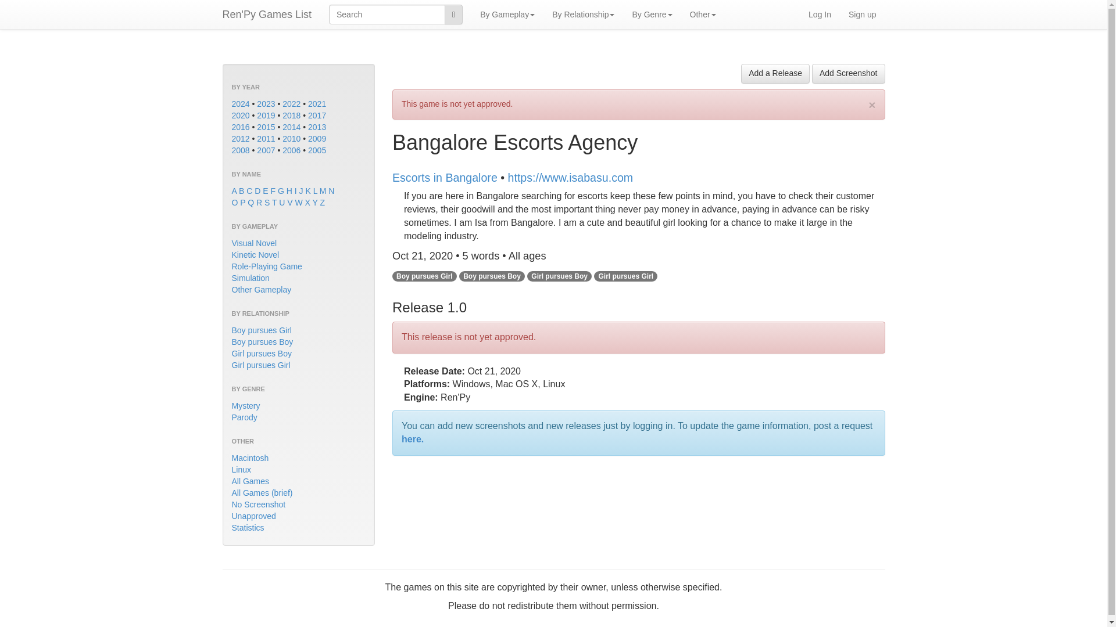 The image size is (1116, 627). Describe the element at coordinates (265, 127) in the screenshot. I see `2015` at that location.